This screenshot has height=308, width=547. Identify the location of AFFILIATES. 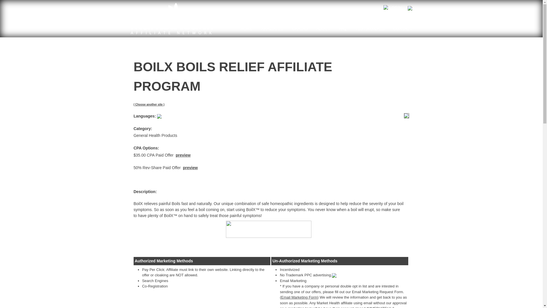
(272, 29).